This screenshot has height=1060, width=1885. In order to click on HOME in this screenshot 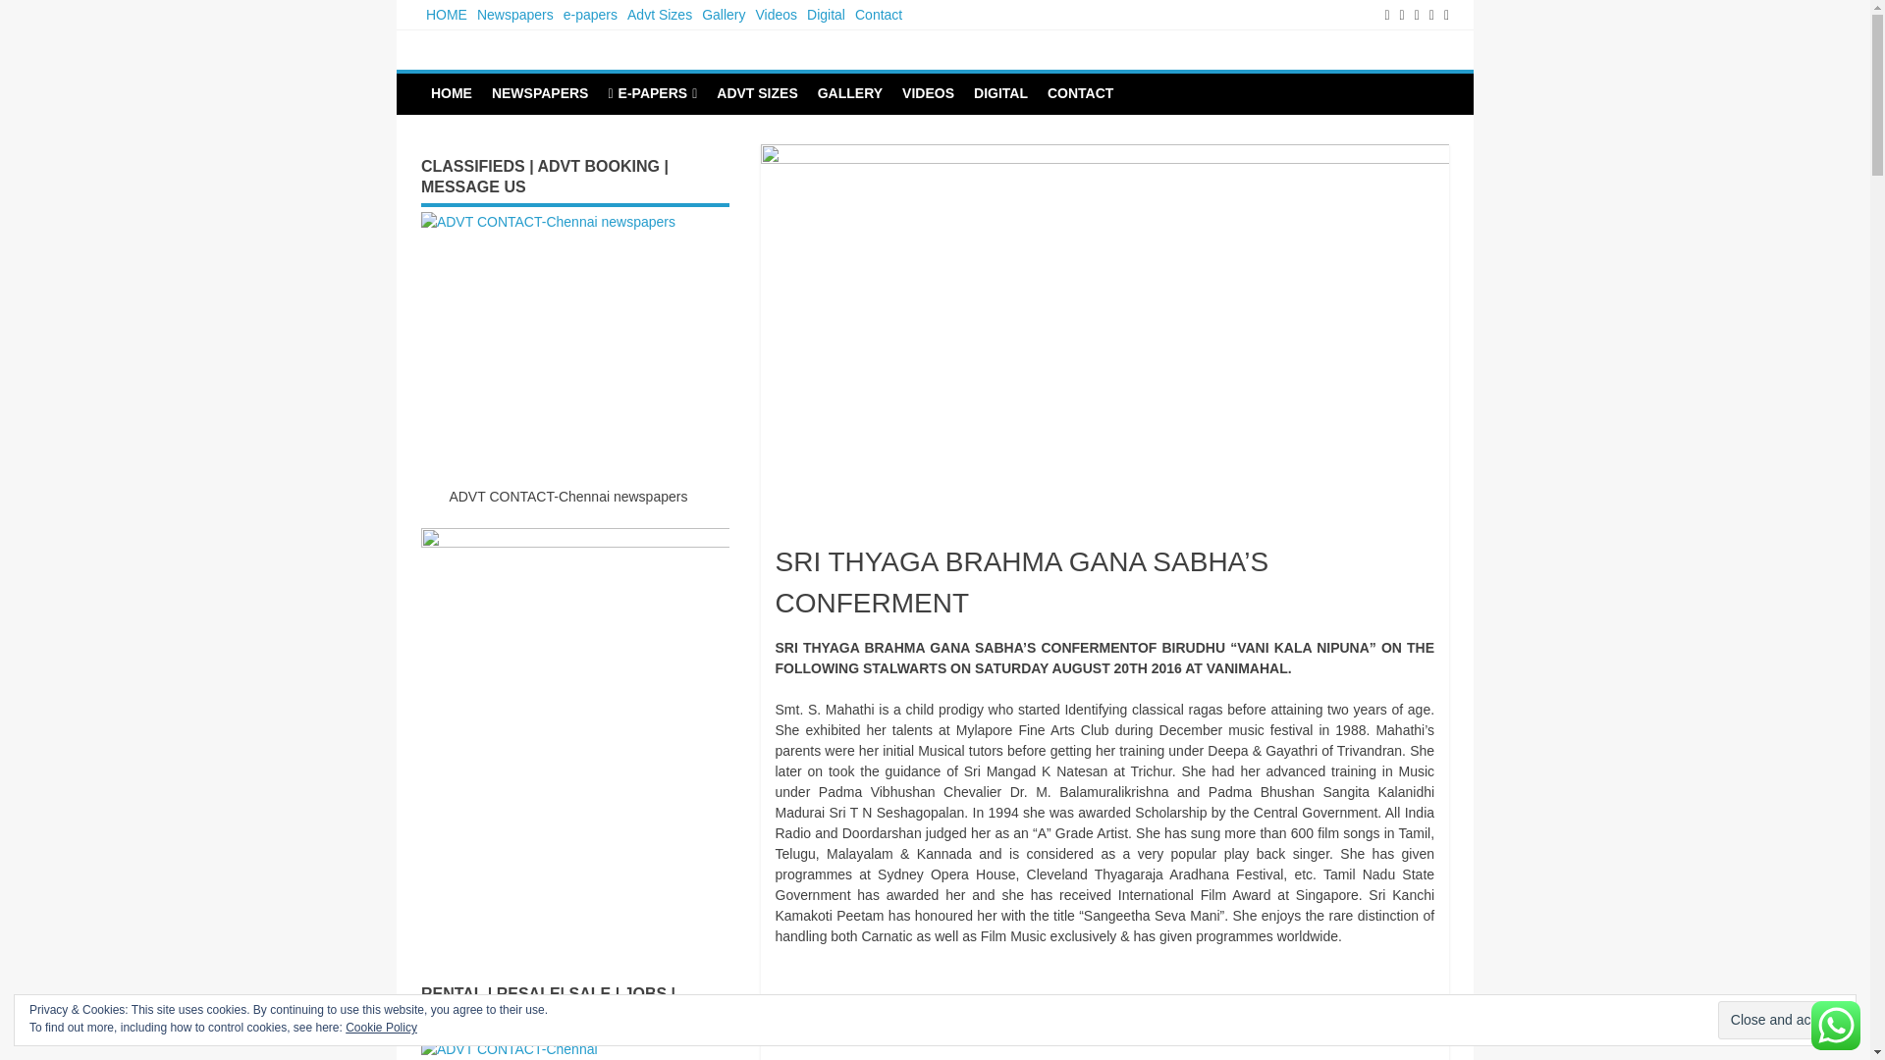, I will do `click(446, 15)`.